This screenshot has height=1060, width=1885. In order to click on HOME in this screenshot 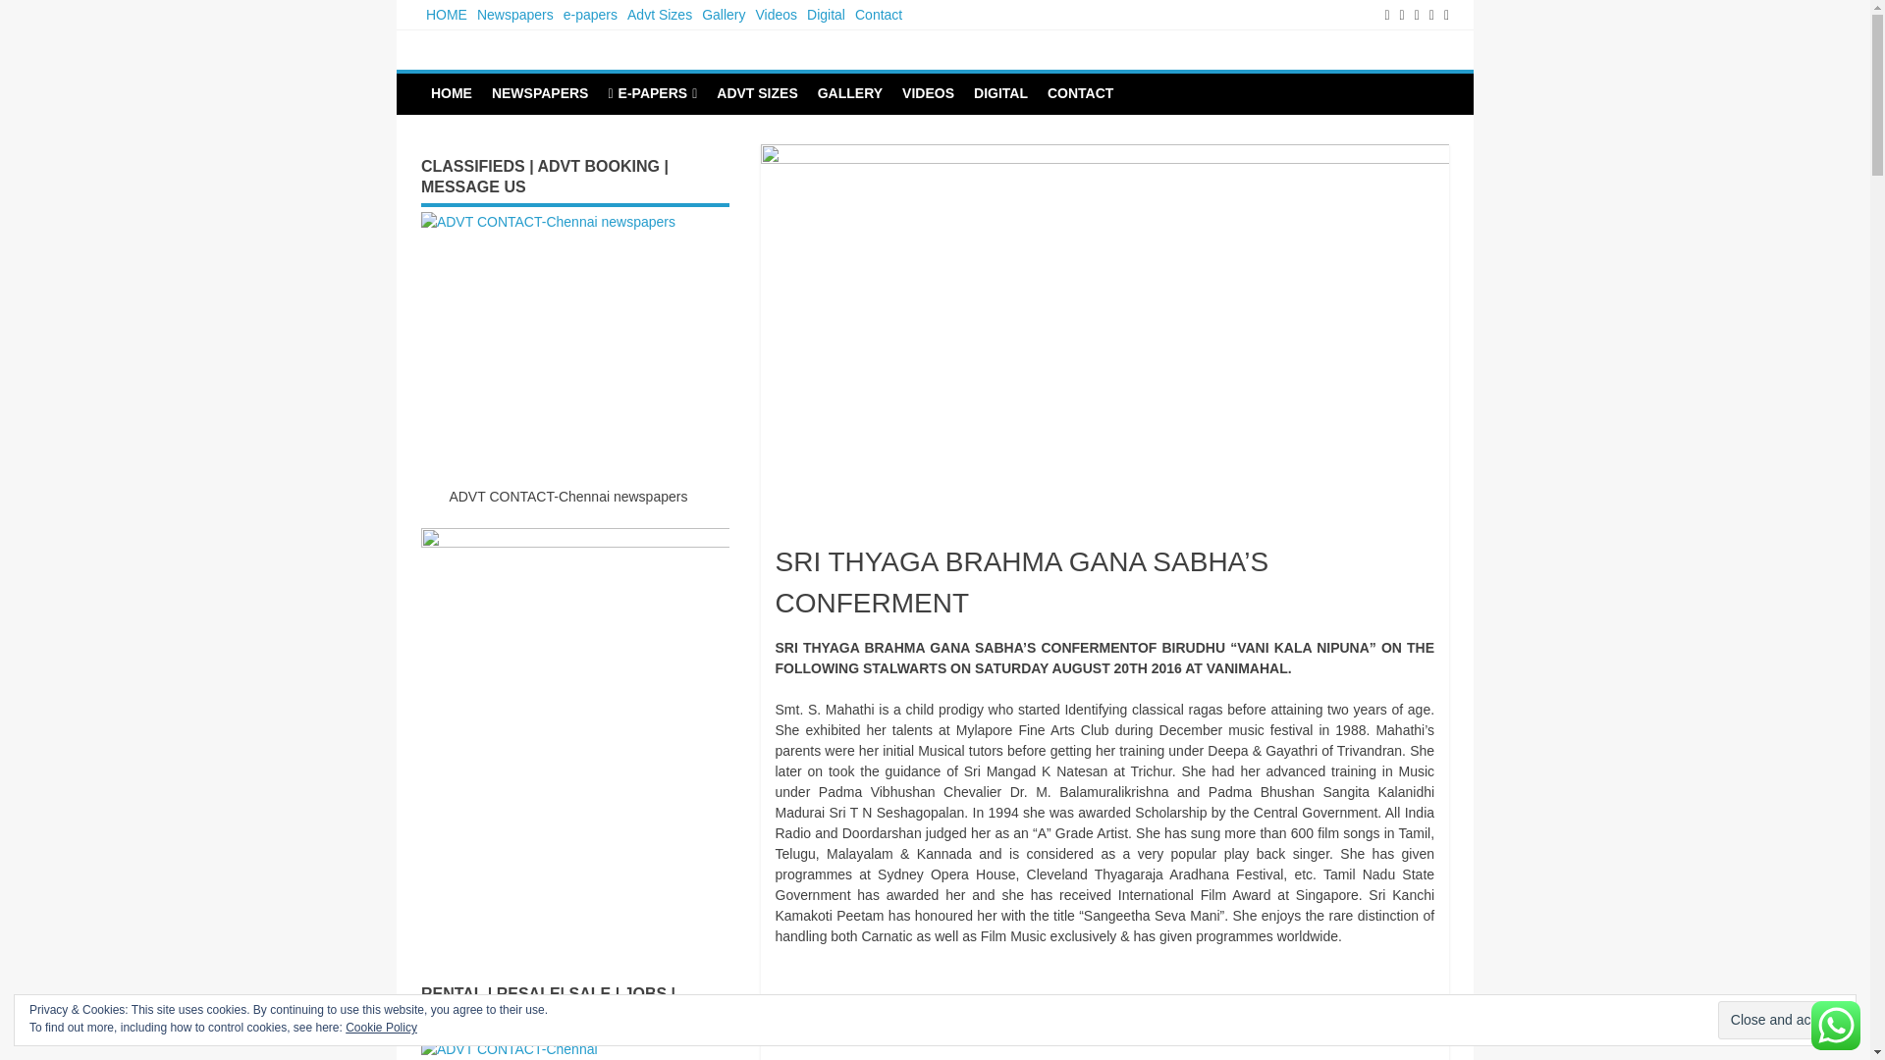, I will do `click(446, 15)`.